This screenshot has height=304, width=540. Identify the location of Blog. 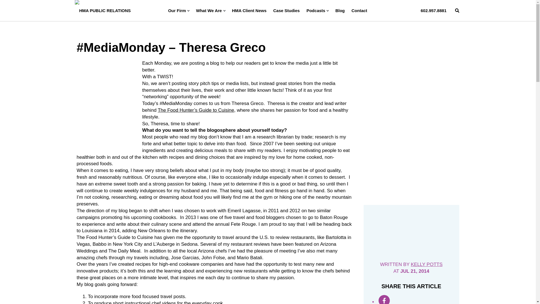
(340, 10).